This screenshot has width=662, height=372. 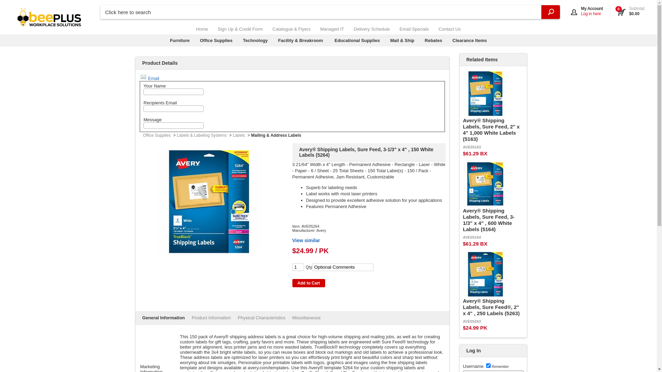 What do you see at coordinates (330, 12) in the screenshot?
I see `Click here to search` at bounding box center [330, 12].